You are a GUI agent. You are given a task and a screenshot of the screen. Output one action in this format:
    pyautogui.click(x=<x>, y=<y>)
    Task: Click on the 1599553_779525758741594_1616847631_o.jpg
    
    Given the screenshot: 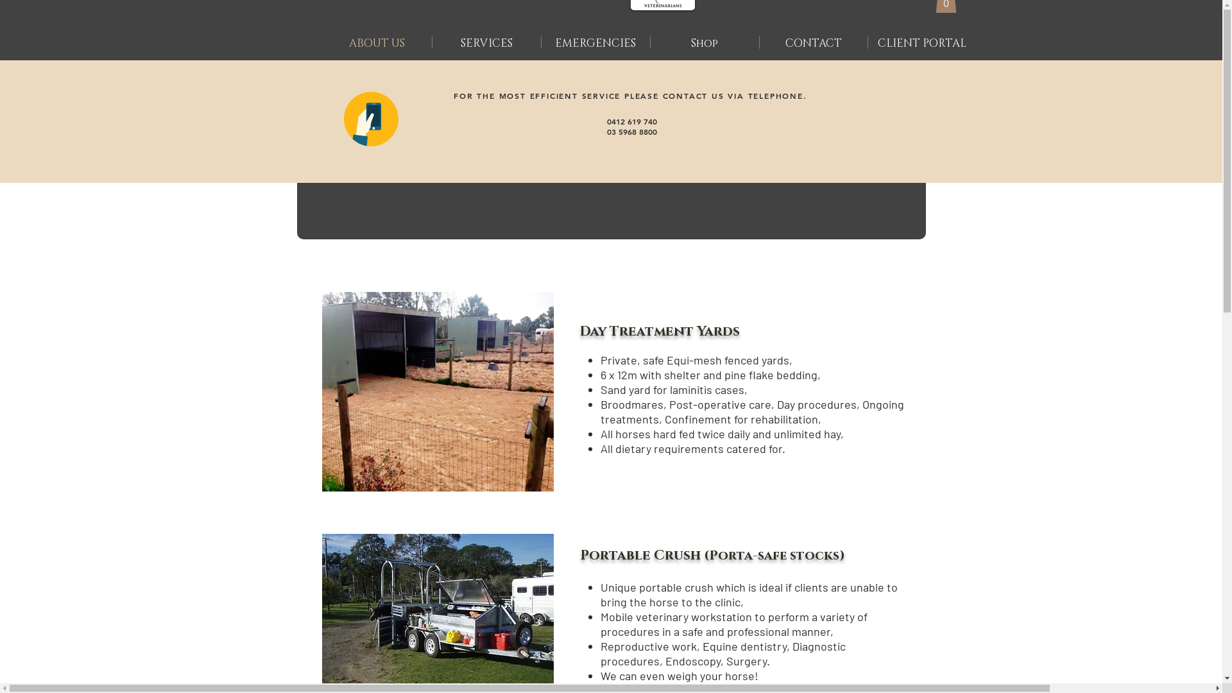 What is the action you would take?
    pyautogui.click(x=438, y=612)
    